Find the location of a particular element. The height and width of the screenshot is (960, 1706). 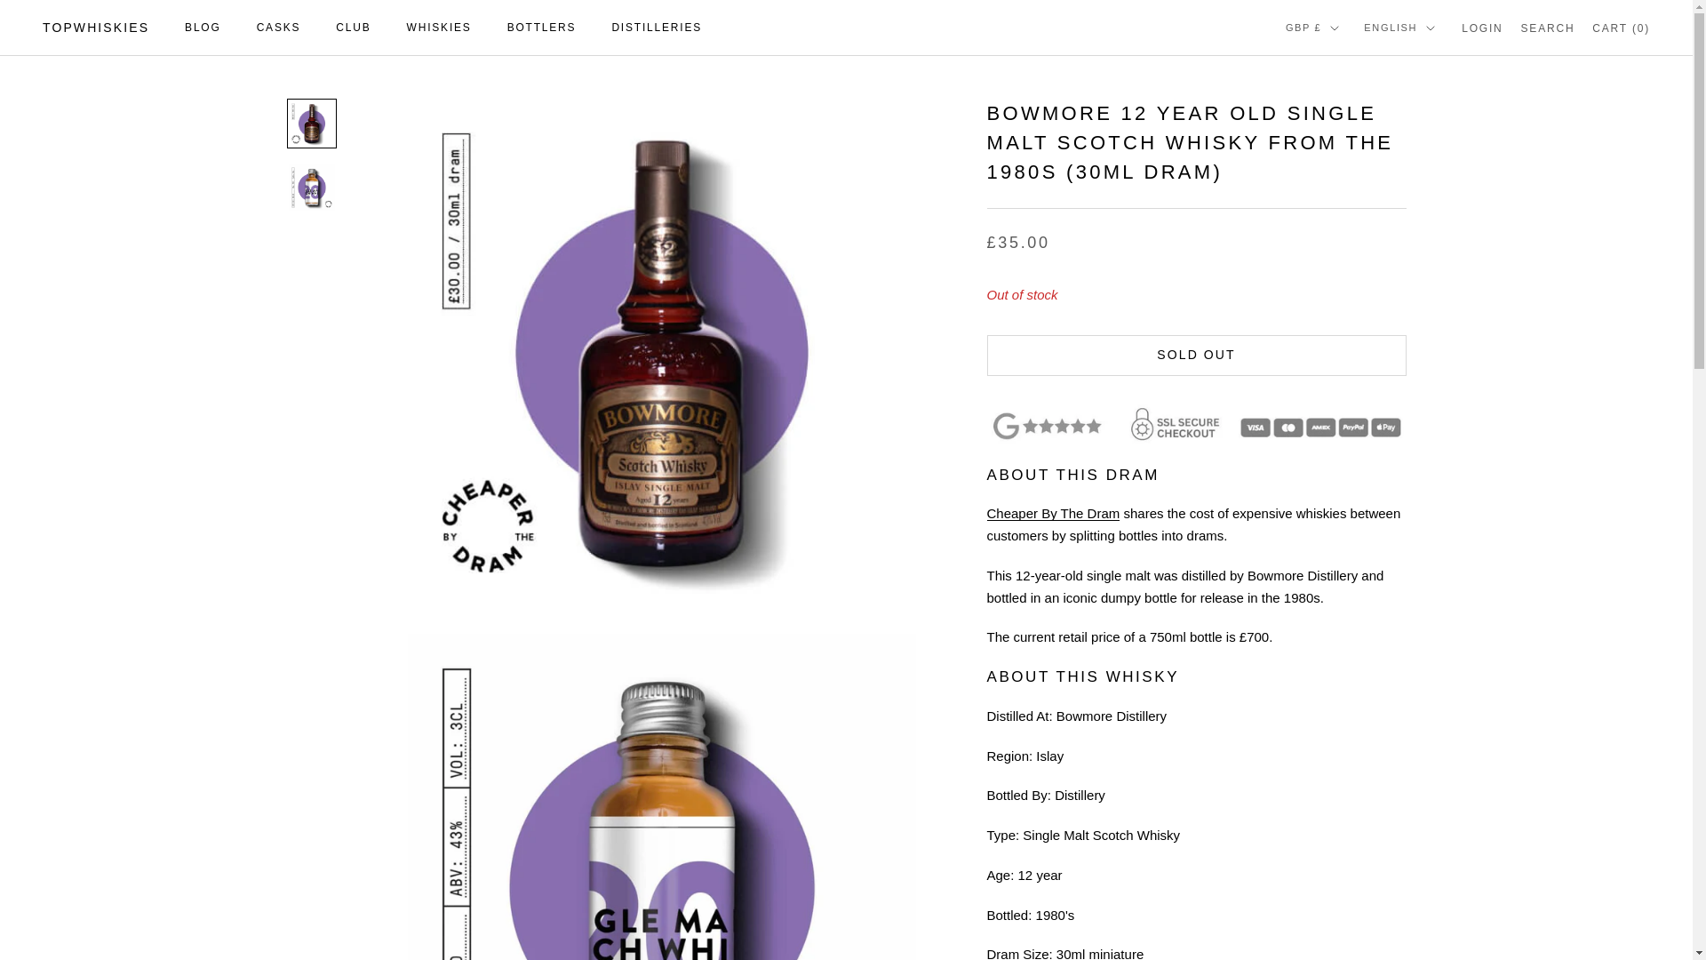

CASKS is located at coordinates (279, 27).